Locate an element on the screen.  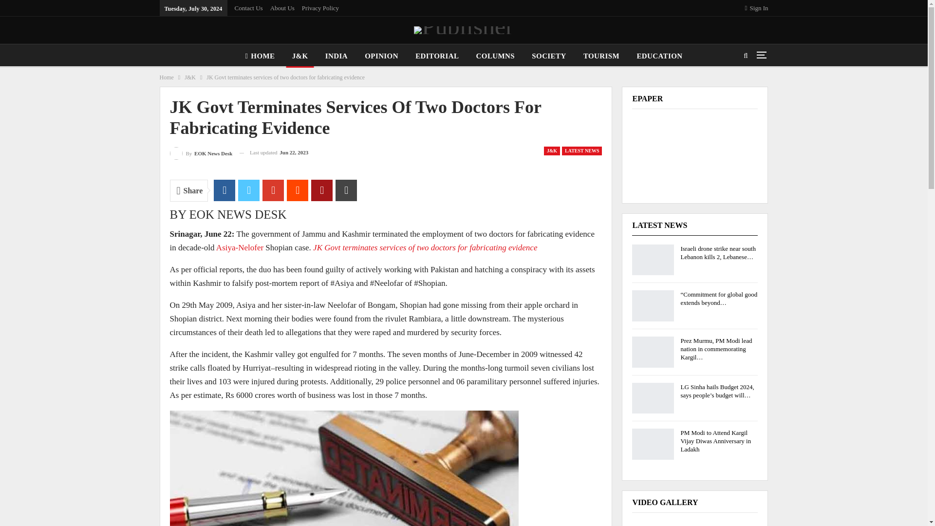
Sign In is located at coordinates (757, 8).